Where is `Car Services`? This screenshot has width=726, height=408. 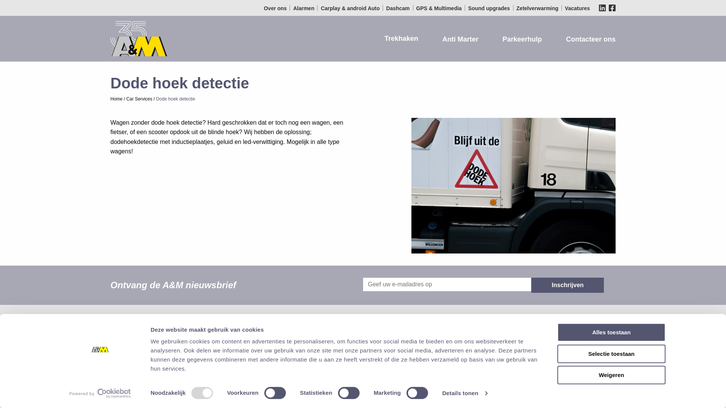 Car Services is located at coordinates (139, 99).